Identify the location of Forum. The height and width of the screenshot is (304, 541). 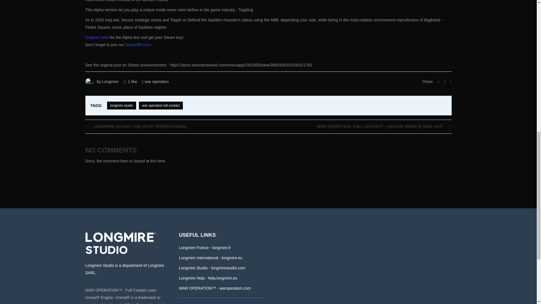
(145, 45).